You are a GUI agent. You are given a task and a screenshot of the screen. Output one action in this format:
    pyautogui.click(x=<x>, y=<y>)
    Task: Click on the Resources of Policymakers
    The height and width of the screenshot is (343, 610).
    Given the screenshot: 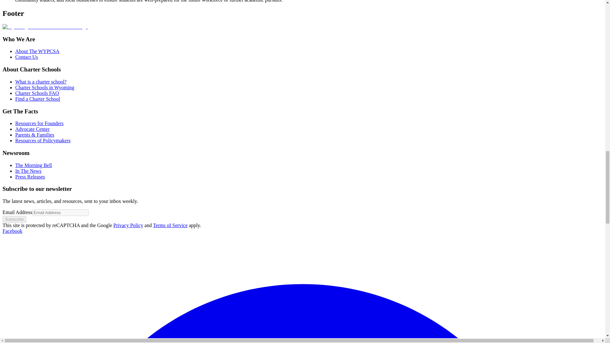 What is the action you would take?
    pyautogui.click(x=43, y=140)
    